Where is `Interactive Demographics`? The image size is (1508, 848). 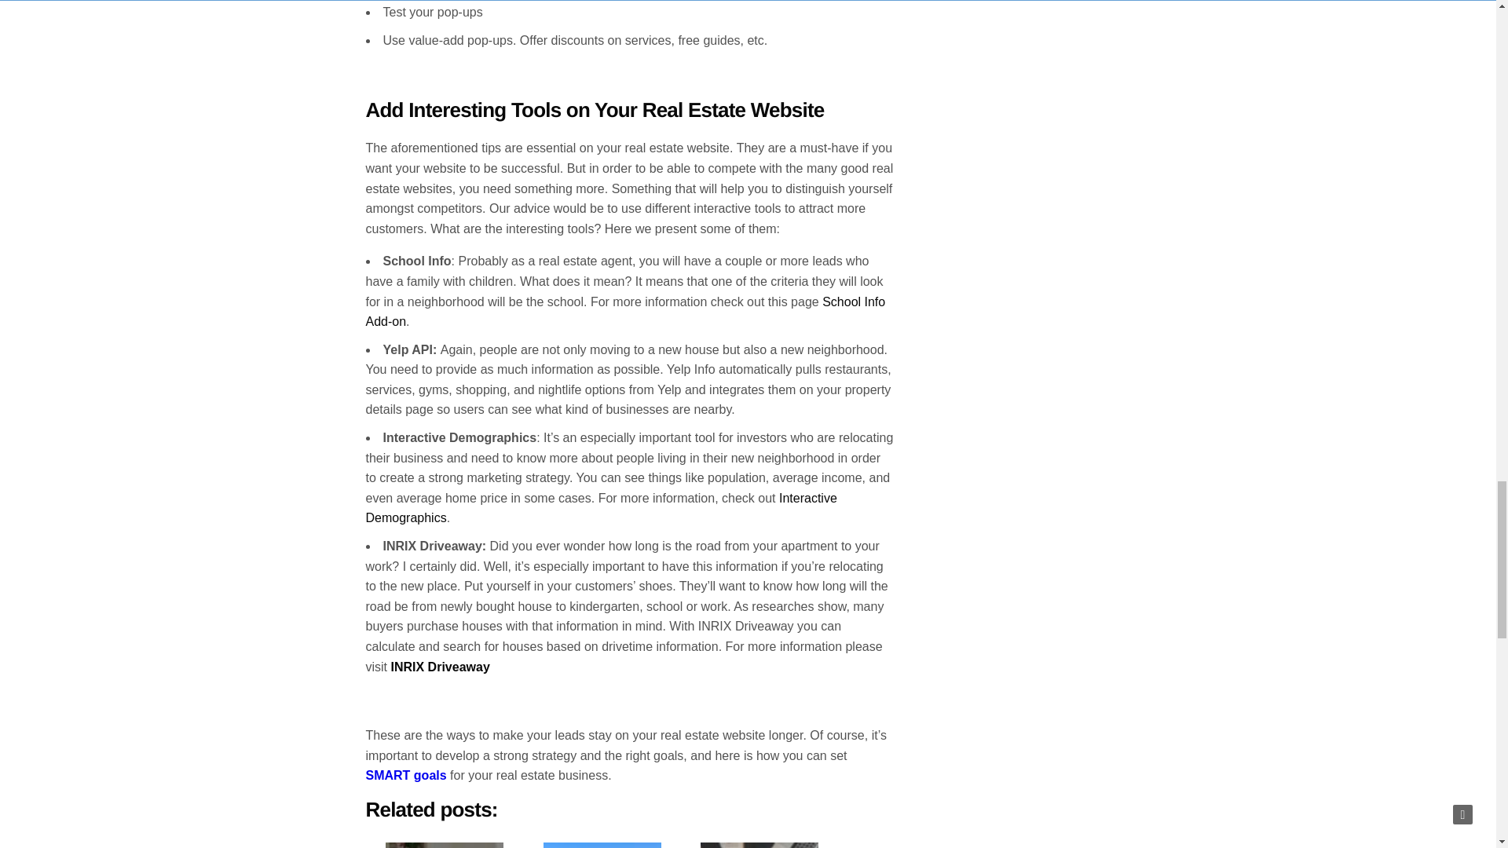
Interactive Demographics is located at coordinates (602, 508).